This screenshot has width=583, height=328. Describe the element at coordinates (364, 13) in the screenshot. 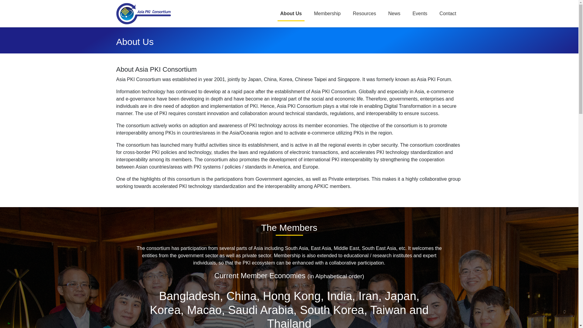

I see `Resources` at that location.